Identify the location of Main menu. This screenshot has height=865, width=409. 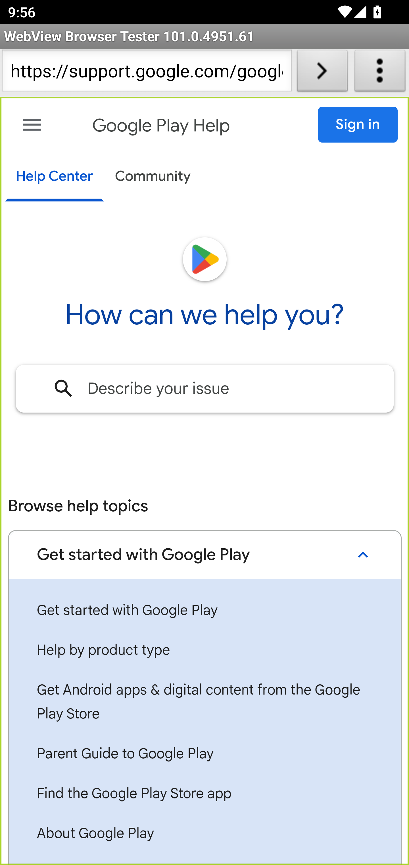
(32, 125).